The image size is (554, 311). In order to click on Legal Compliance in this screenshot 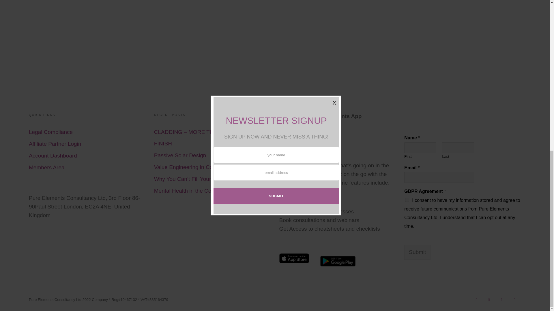, I will do `click(50, 132)`.